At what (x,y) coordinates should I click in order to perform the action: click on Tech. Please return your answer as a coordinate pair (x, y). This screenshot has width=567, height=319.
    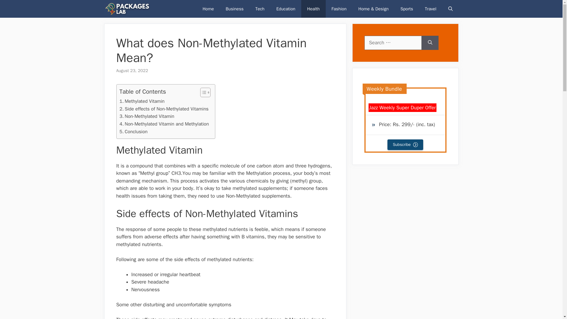
    Looking at the image, I should click on (260, 9).